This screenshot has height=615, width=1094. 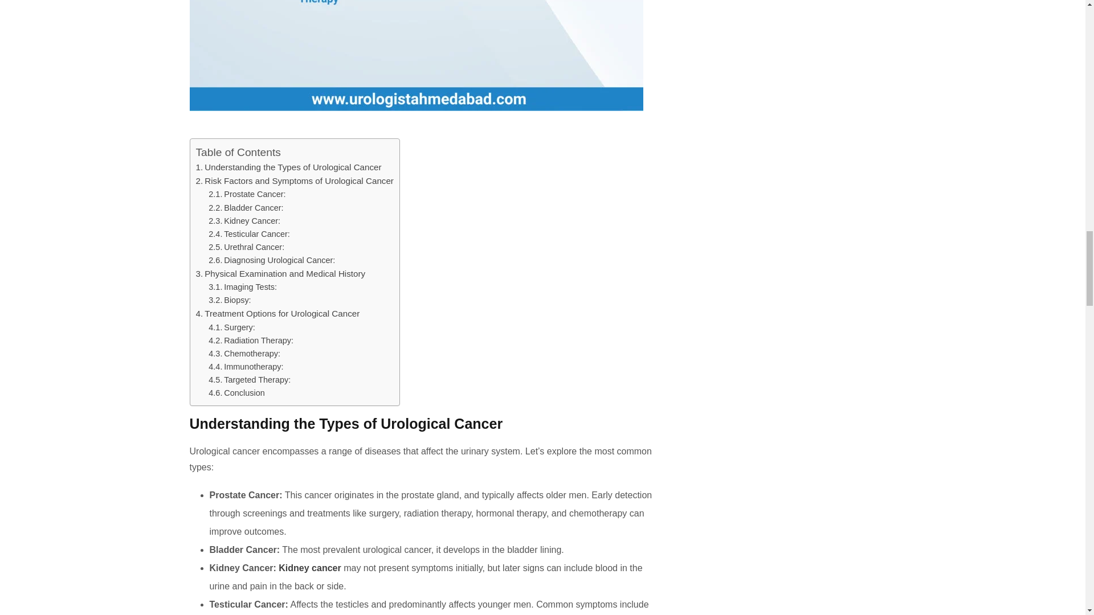 I want to click on Prostate Cancer:, so click(x=247, y=194).